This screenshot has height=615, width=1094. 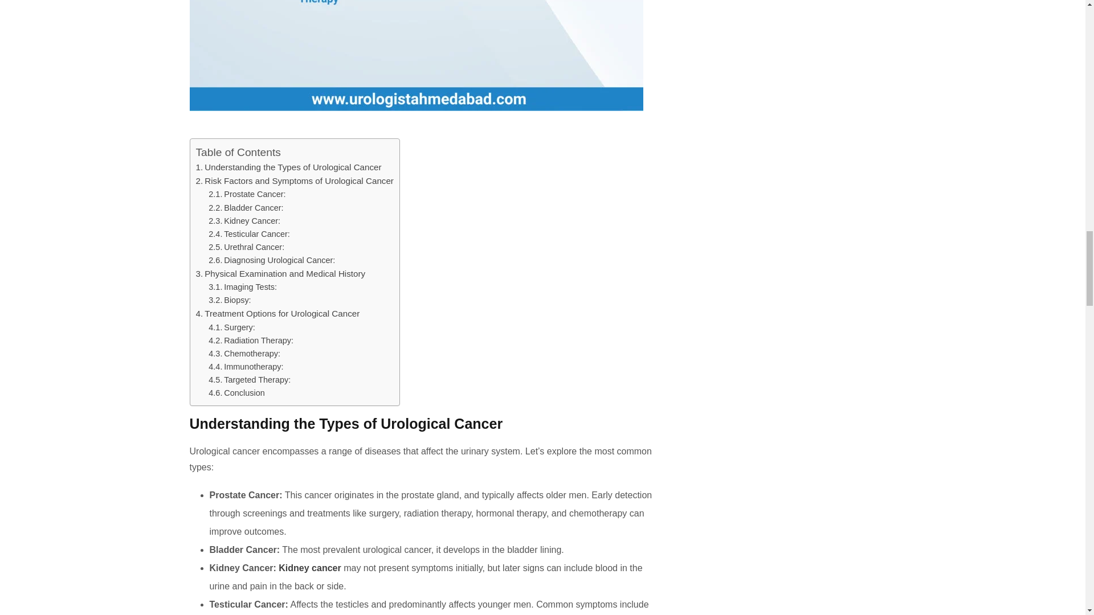 I want to click on Prostate Cancer:, so click(x=247, y=194).